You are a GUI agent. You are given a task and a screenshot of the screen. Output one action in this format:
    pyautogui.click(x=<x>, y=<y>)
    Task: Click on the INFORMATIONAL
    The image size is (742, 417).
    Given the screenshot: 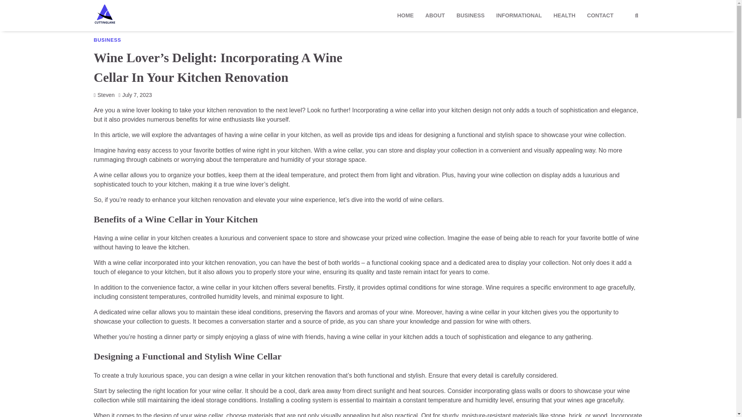 What is the action you would take?
    pyautogui.click(x=519, y=15)
    